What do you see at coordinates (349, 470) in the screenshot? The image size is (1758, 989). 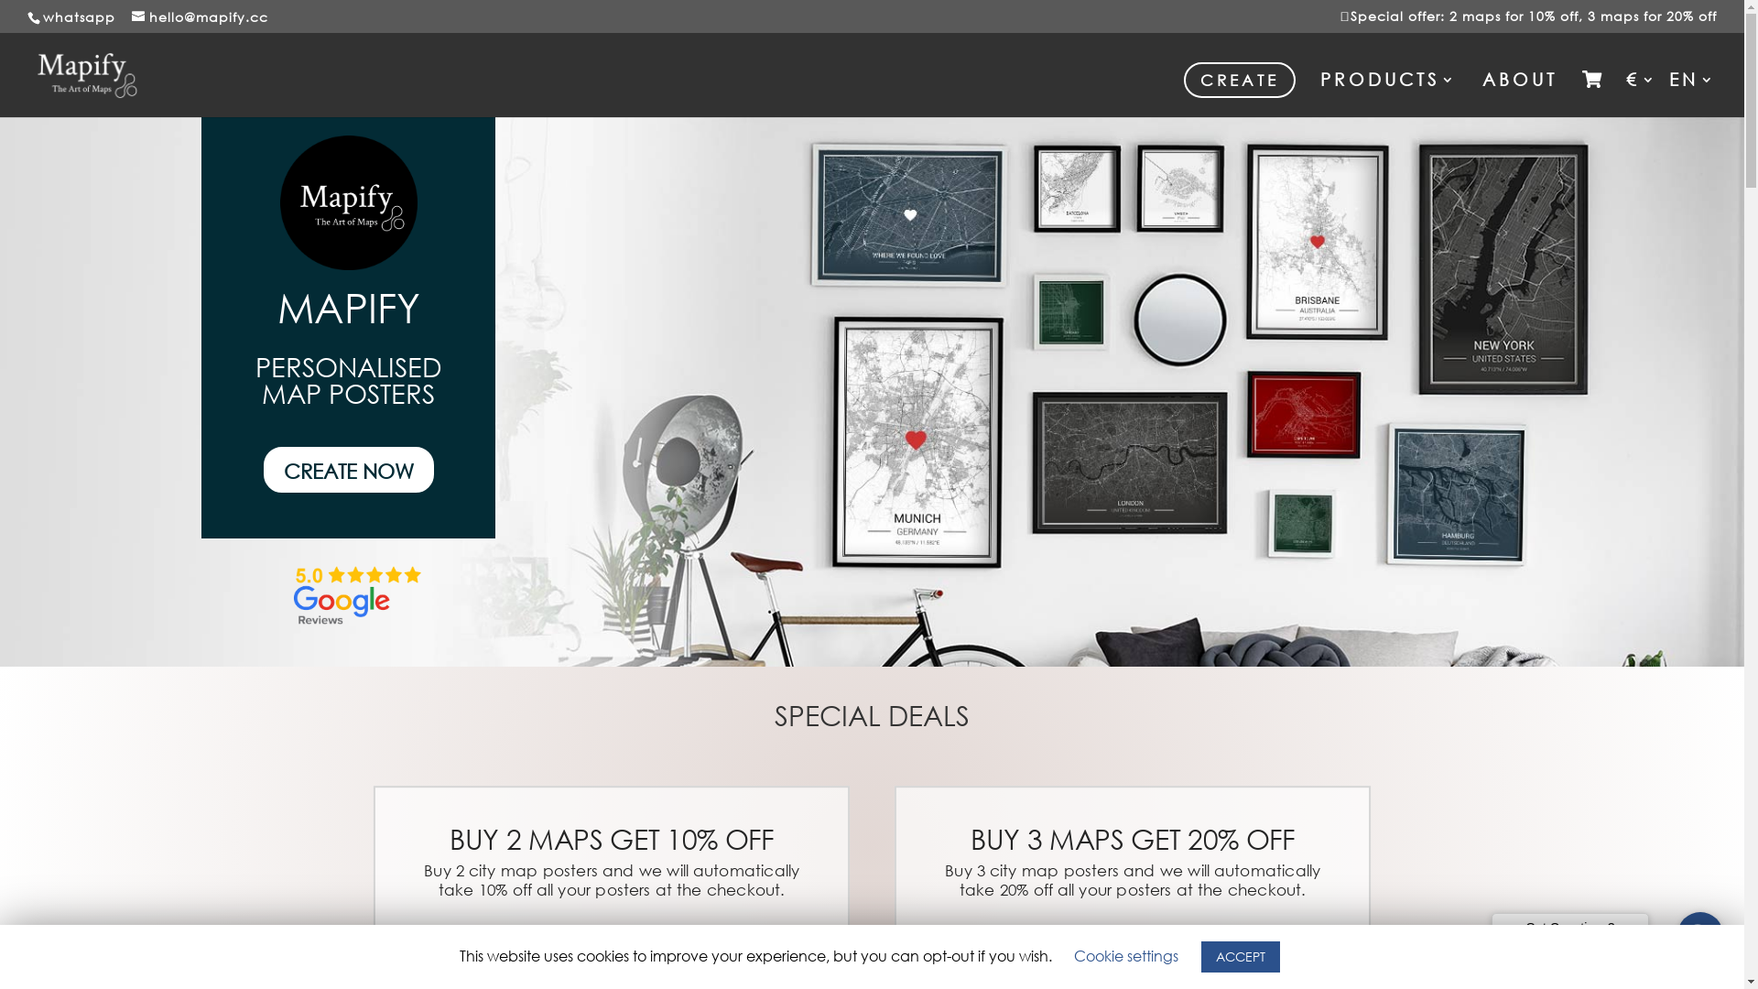 I see `CREATE NOW` at bounding box center [349, 470].